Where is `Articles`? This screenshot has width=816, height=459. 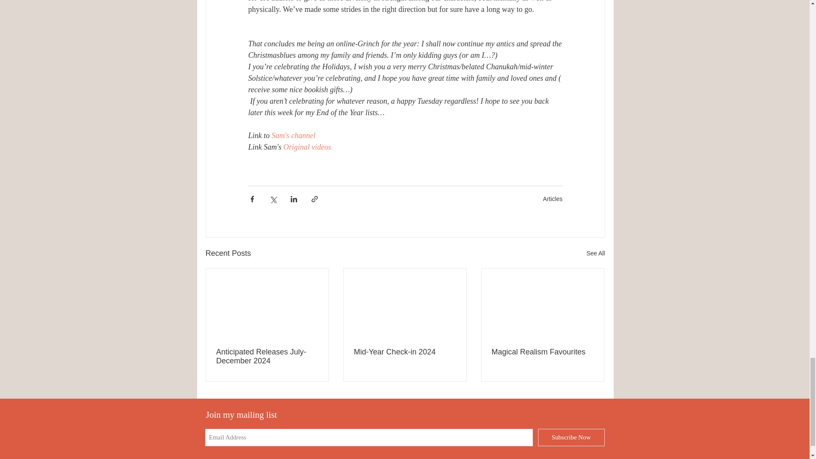
Articles is located at coordinates (553, 199).